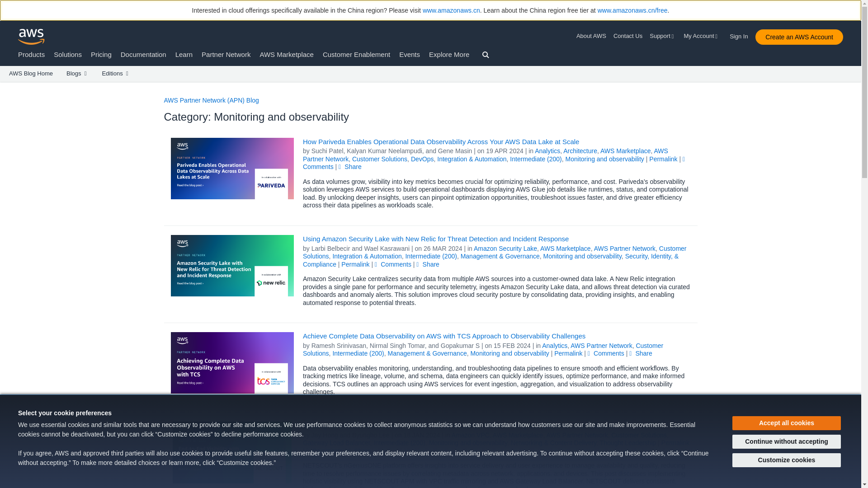 The image size is (868, 488). What do you see at coordinates (5, 86) in the screenshot?
I see `Skip to Main Content` at bounding box center [5, 86].